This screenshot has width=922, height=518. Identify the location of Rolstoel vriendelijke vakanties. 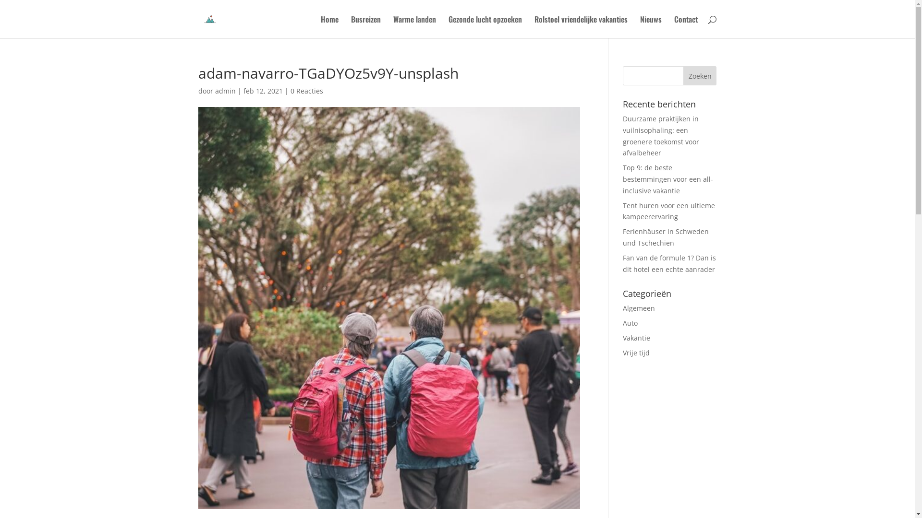
(581, 27).